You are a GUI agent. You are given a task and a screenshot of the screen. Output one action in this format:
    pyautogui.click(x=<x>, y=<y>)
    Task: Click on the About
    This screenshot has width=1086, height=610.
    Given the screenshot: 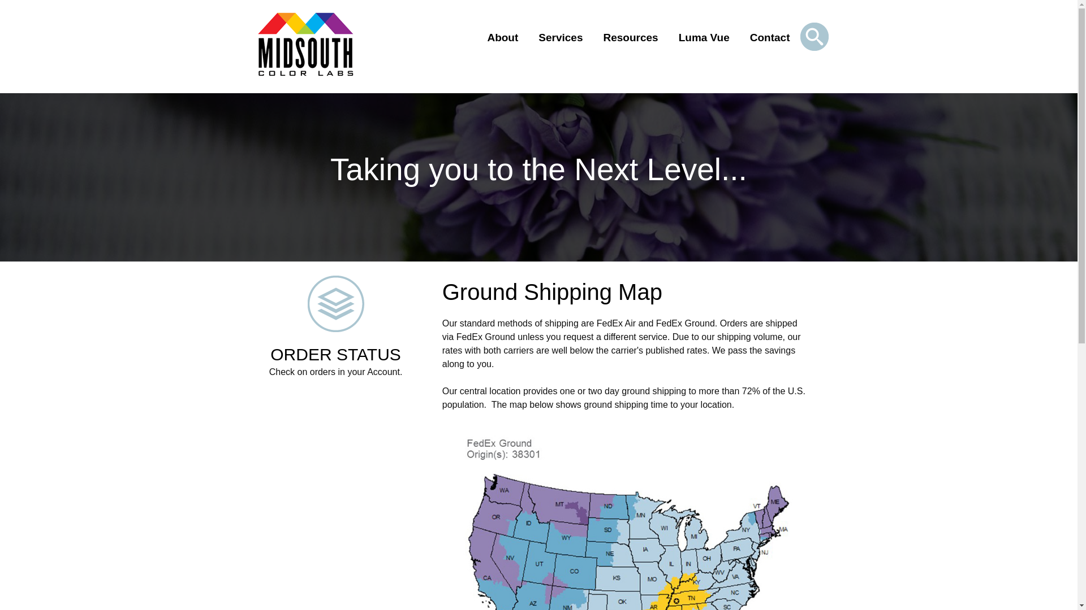 What is the action you would take?
    pyautogui.click(x=335, y=330)
    